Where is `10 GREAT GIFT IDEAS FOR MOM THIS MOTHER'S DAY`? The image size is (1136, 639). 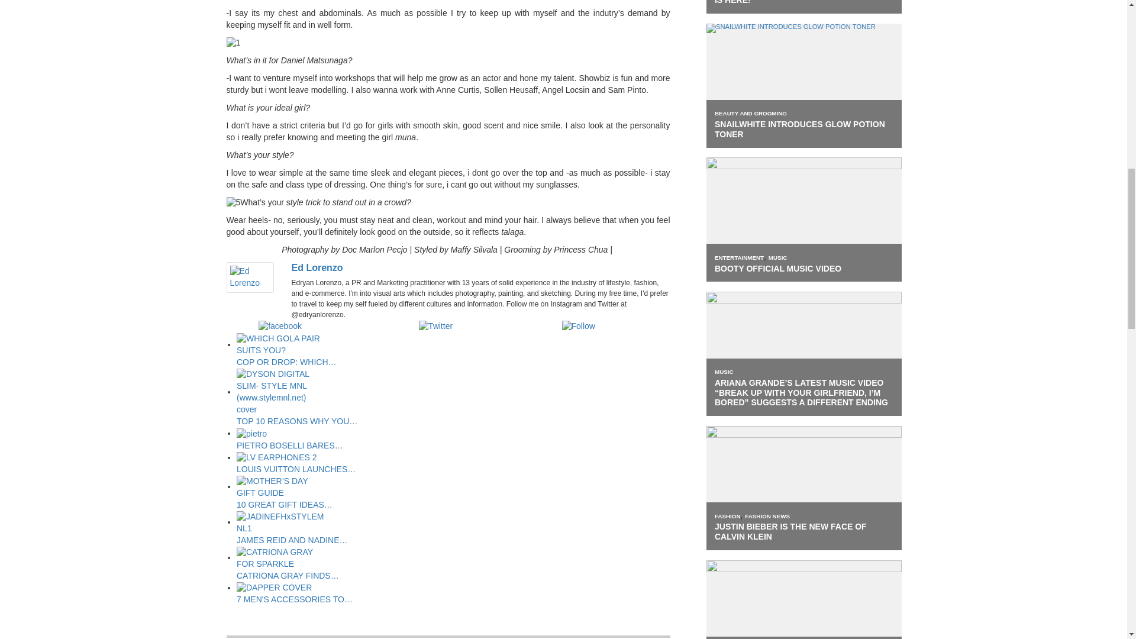
10 GREAT GIFT IDEAS FOR MOM THIS MOTHER'S DAY is located at coordinates (280, 487).